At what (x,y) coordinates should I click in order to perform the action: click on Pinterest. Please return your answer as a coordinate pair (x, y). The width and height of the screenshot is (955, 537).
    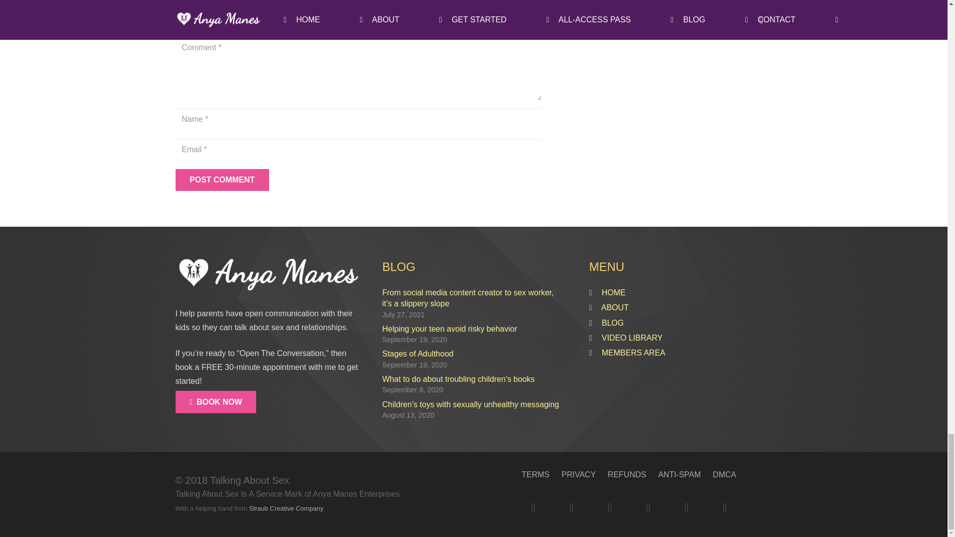
    Looking at the image, I should click on (686, 507).